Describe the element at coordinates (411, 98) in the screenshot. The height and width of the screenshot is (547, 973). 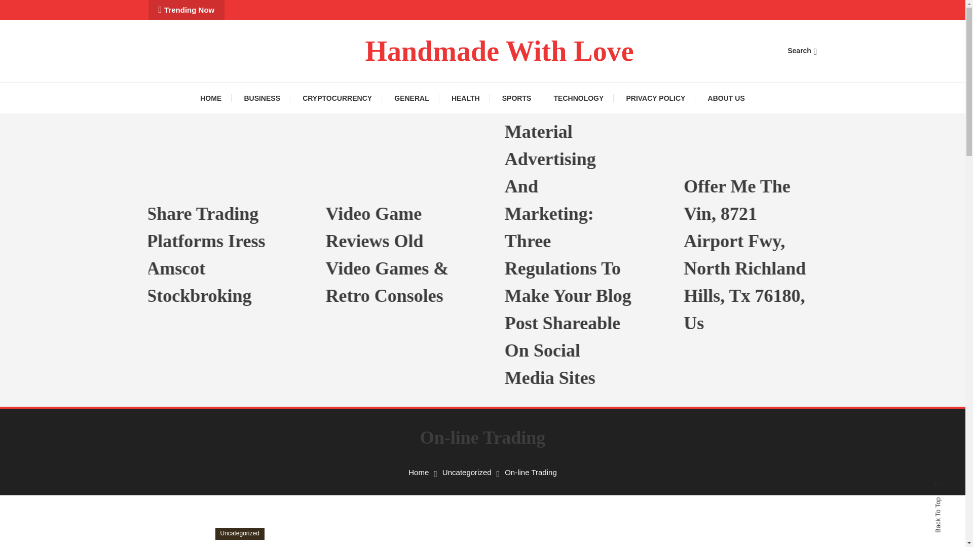
I see `GENERAL` at that location.